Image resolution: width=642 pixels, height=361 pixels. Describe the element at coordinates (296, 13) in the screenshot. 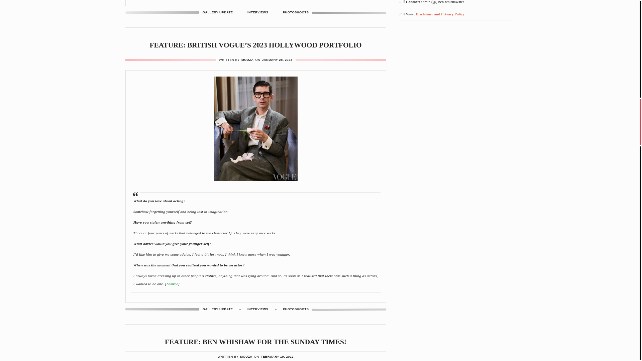

I see `PHOTOSHOOTS` at that location.